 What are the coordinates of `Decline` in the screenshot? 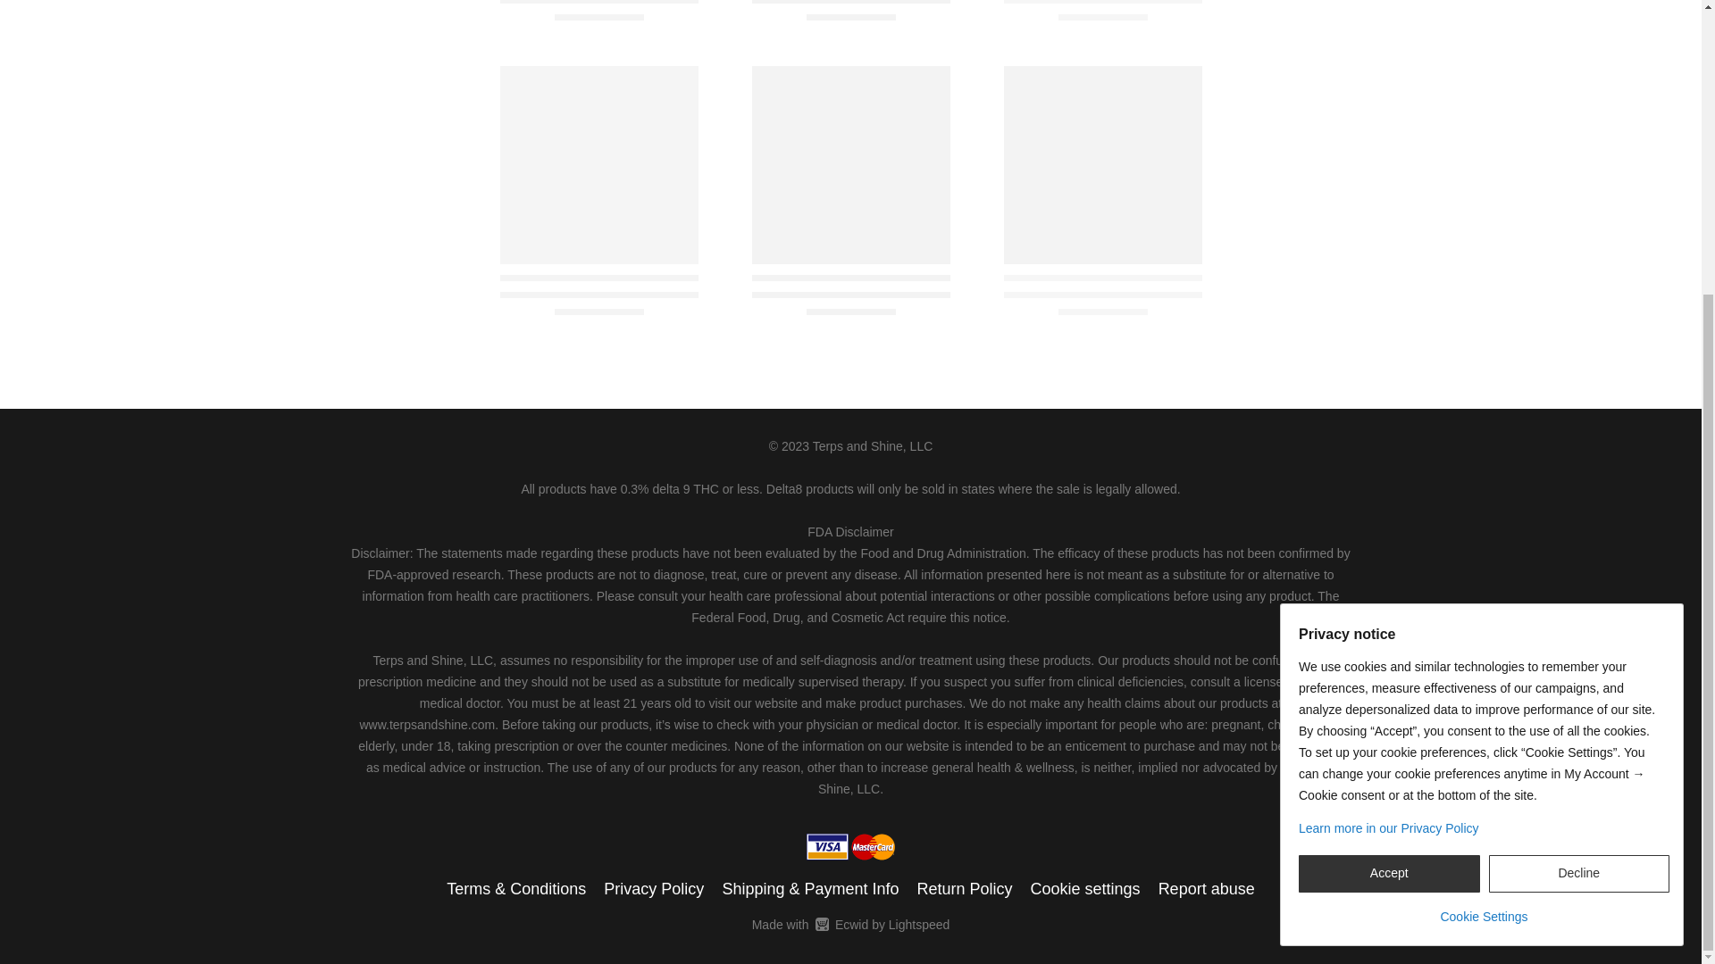 It's located at (1578, 461).